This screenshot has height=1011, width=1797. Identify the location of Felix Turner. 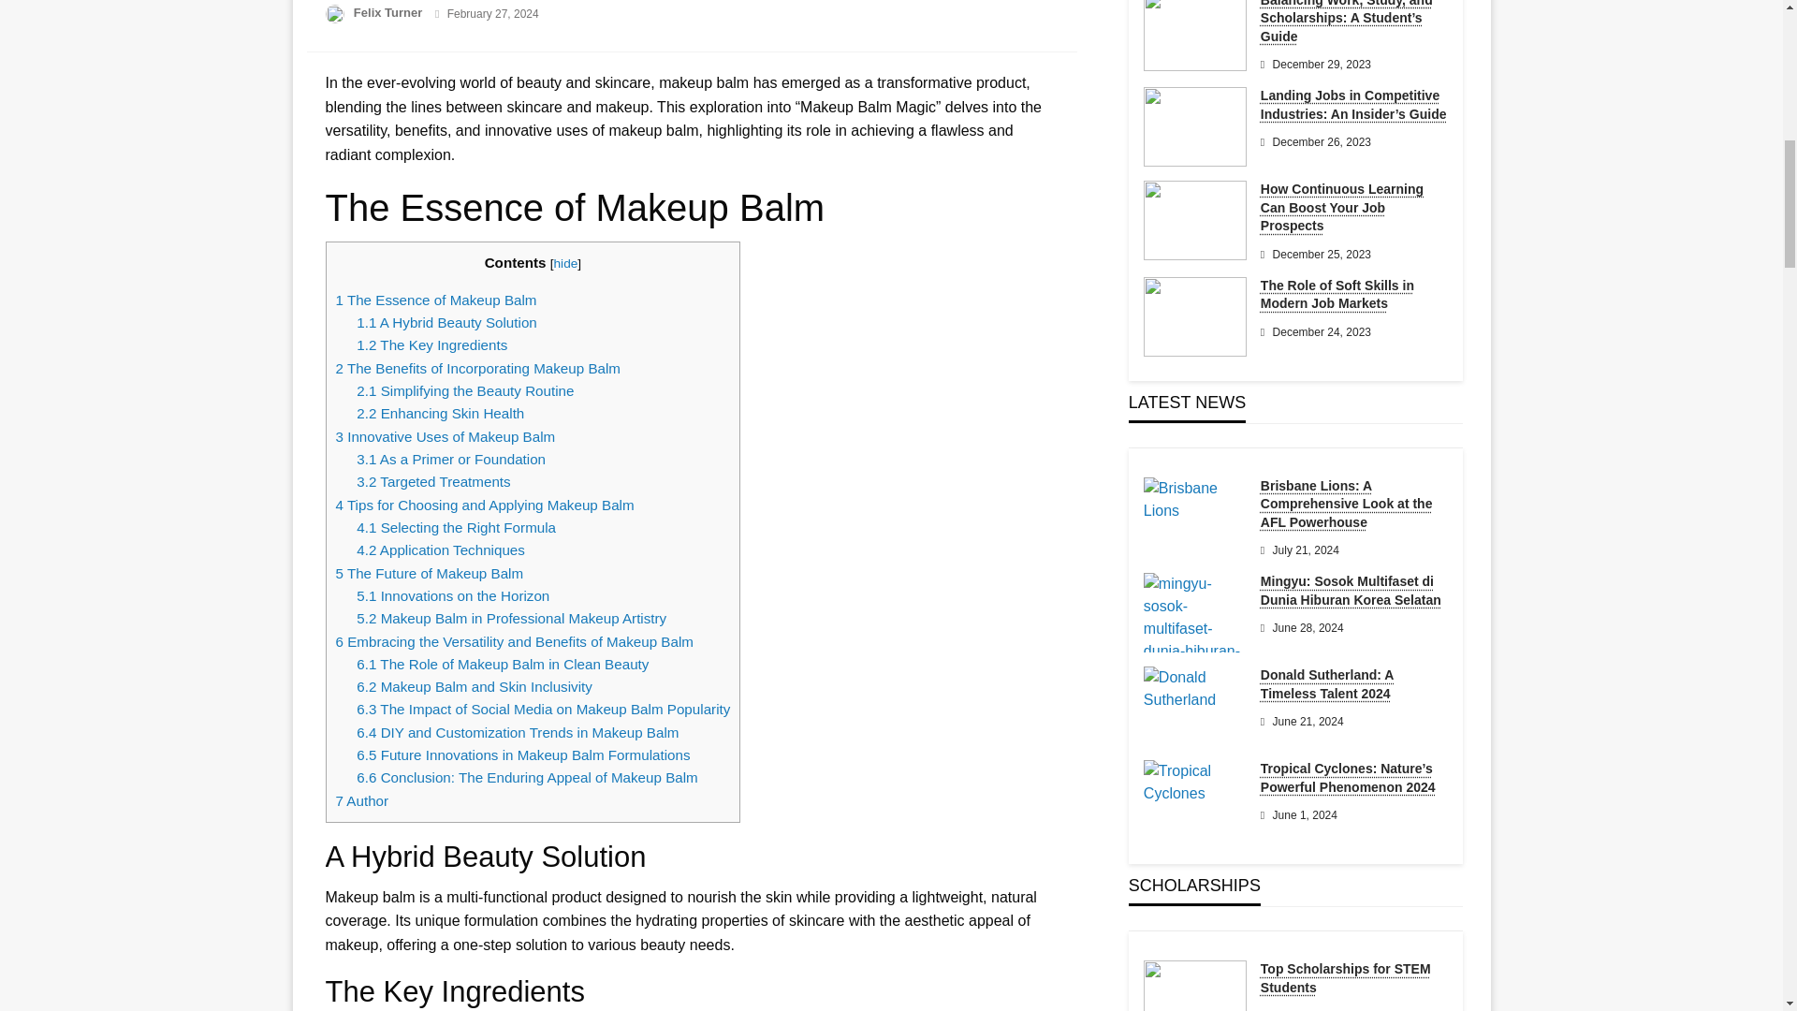
(389, 12).